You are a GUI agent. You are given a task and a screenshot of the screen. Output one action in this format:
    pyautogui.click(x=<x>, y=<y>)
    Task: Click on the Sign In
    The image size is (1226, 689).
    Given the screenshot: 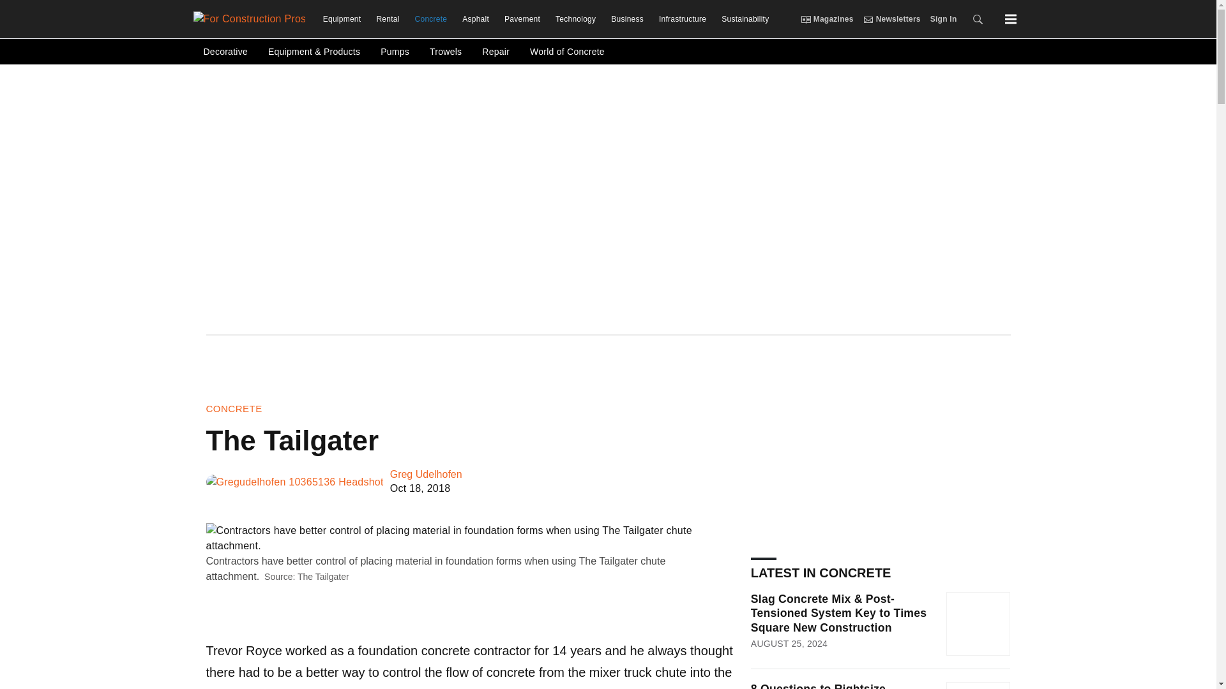 What is the action you would take?
    pyautogui.click(x=939, y=19)
    